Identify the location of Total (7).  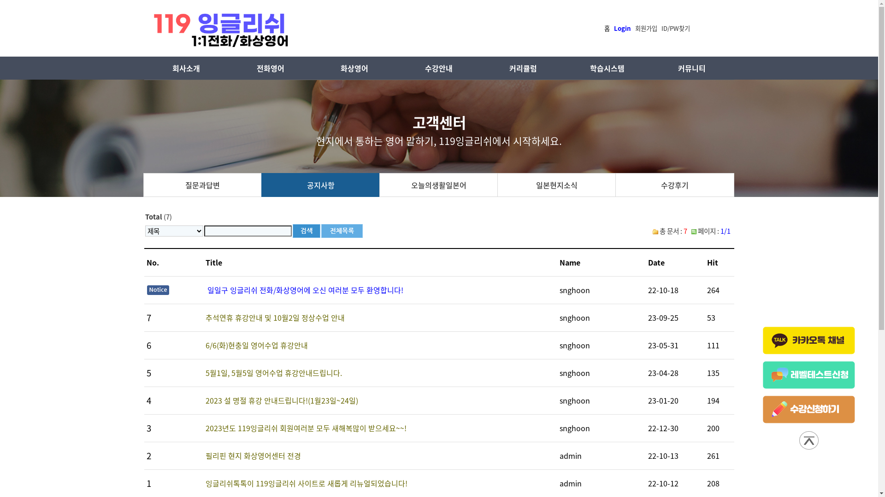
(158, 217).